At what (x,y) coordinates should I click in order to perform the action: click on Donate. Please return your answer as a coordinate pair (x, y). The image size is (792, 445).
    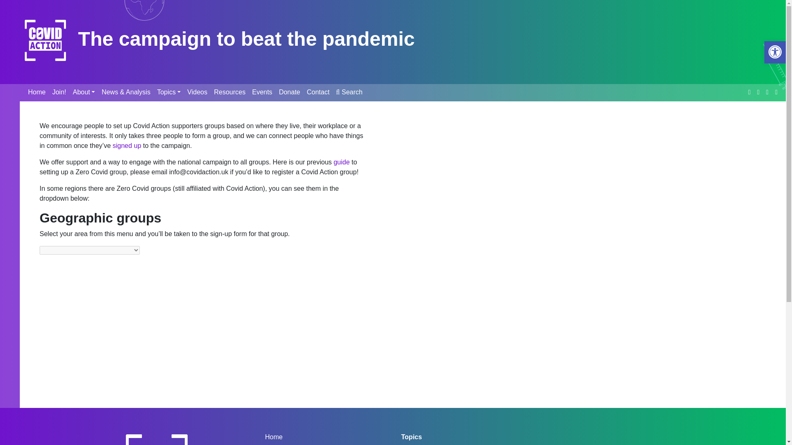
    Looking at the image, I should click on (290, 93).